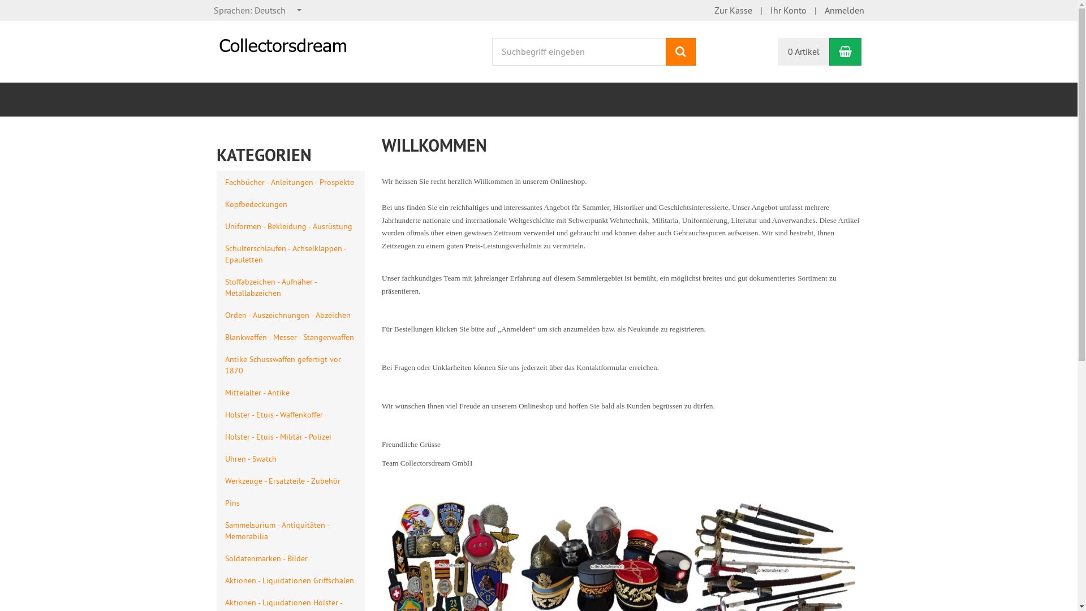 The width and height of the screenshot is (1086, 611). What do you see at coordinates (291, 253) in the screenshot?
I see `Schulterschlaufen - Achselklappen - Epauletten` at bounding box center [291, 253].